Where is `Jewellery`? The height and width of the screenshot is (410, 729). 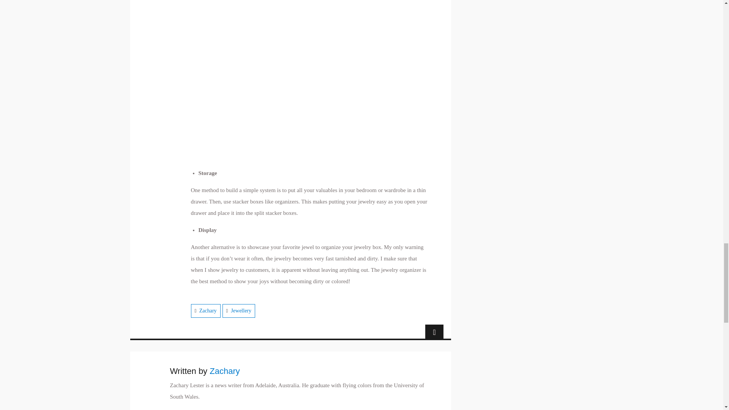
Jewellery is located at coordinates (241, 311).